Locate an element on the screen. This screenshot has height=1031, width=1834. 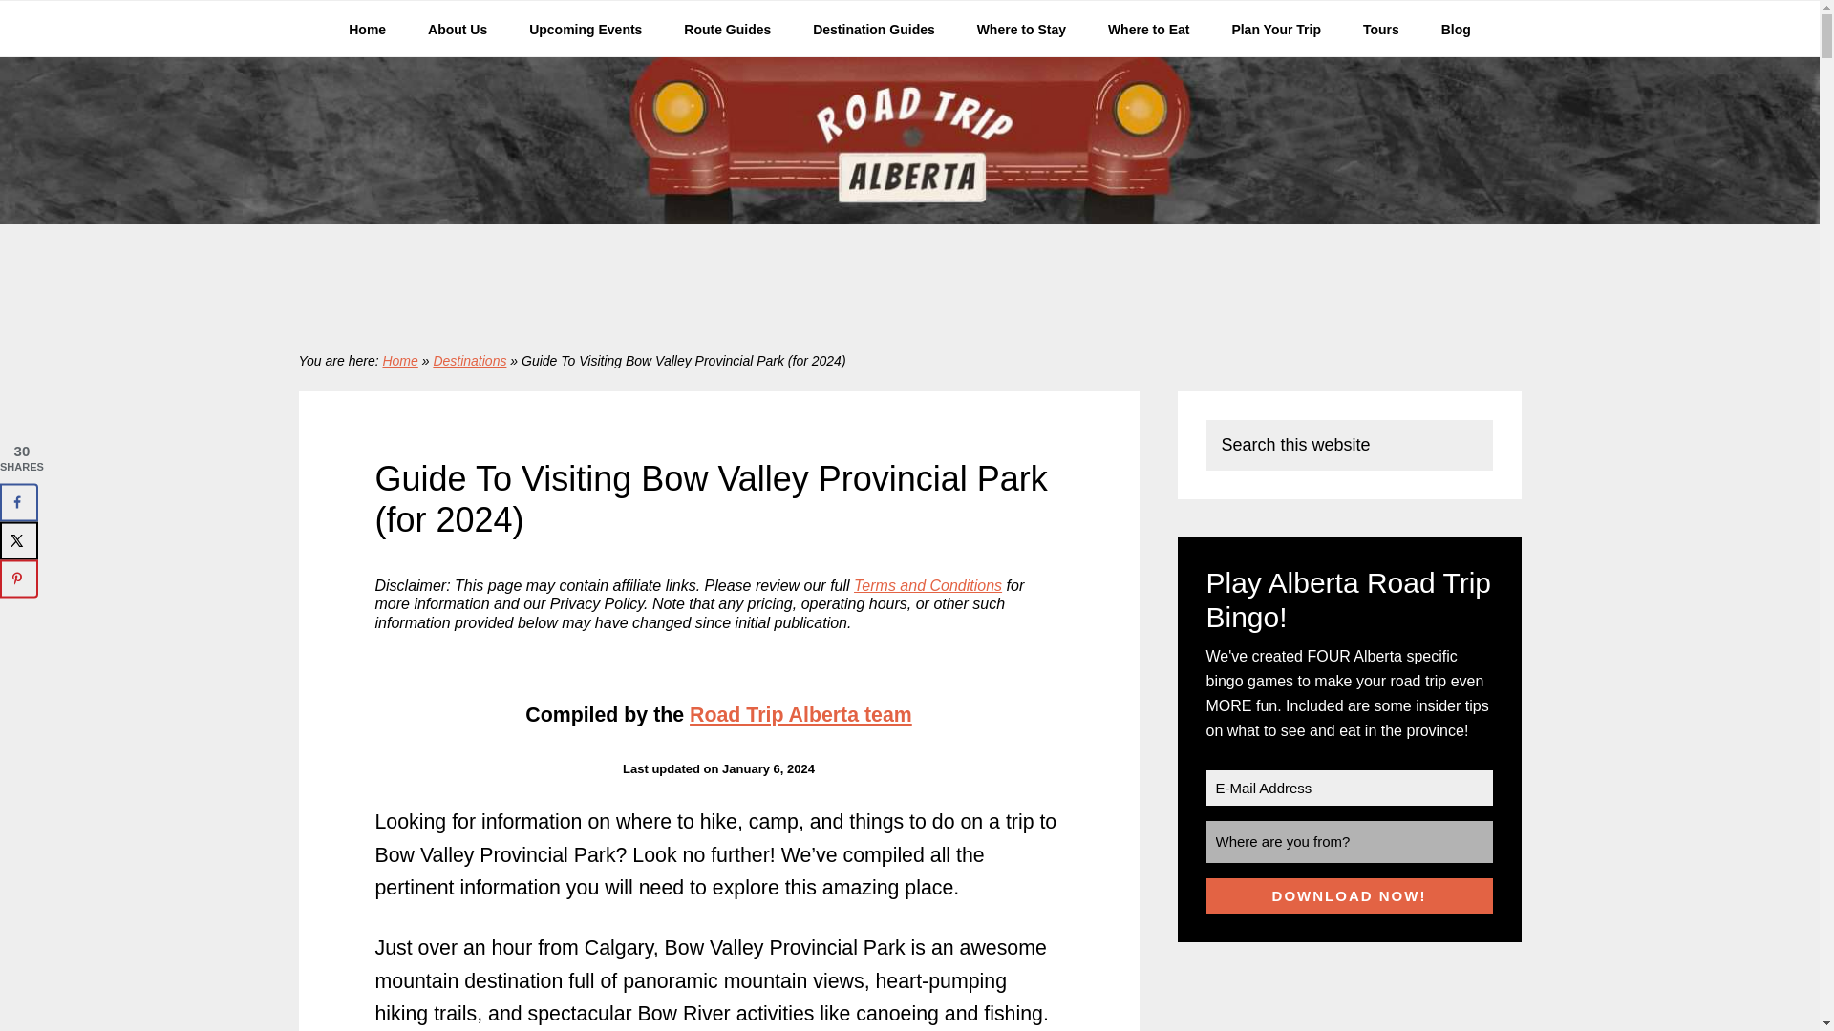
Share on X is located at coordinates (19, 540).